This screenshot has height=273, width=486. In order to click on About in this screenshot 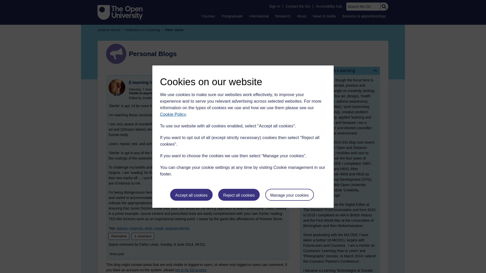, I will do `click(301, 16)`.